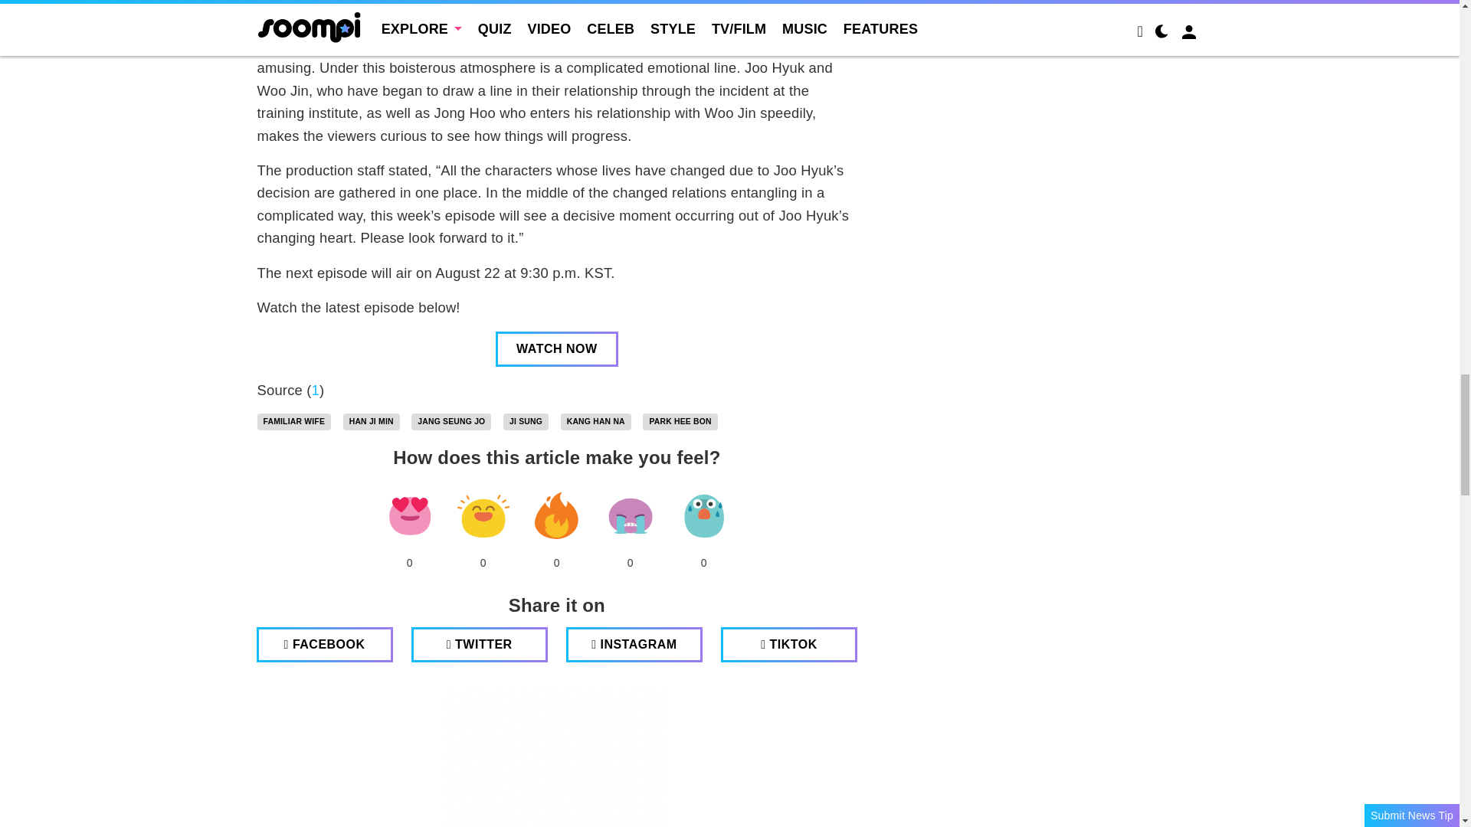  What do you see at coordinates (294, 421) in the screenshot?
I see `Familiar Wife` at bounding box center [294, 421].